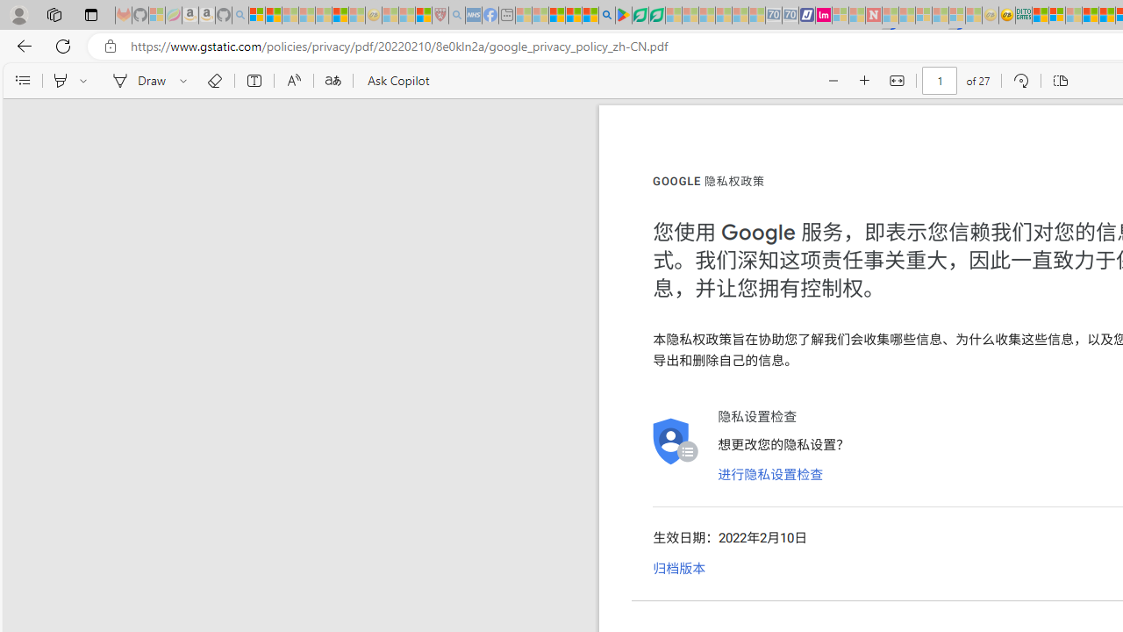  I want to click on Select ink properties, so click(186, 81).